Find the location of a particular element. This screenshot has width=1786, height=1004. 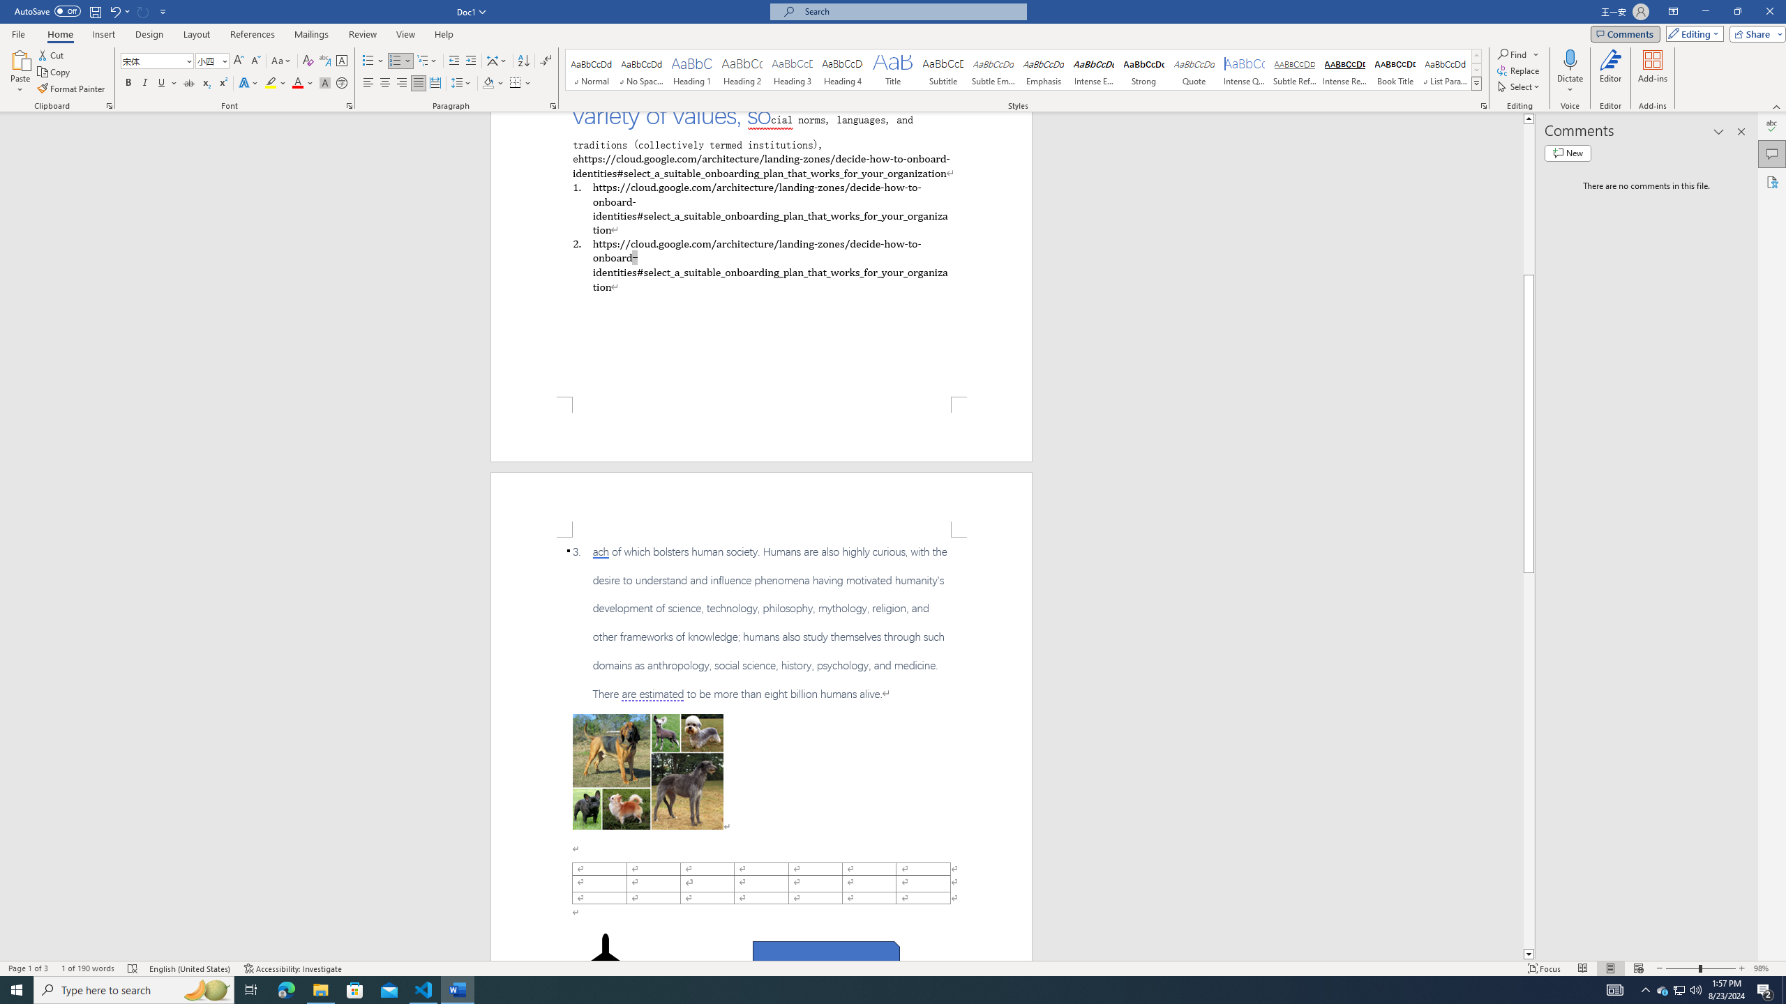

Phonetic Guide... is located at coordinates (325, 61).